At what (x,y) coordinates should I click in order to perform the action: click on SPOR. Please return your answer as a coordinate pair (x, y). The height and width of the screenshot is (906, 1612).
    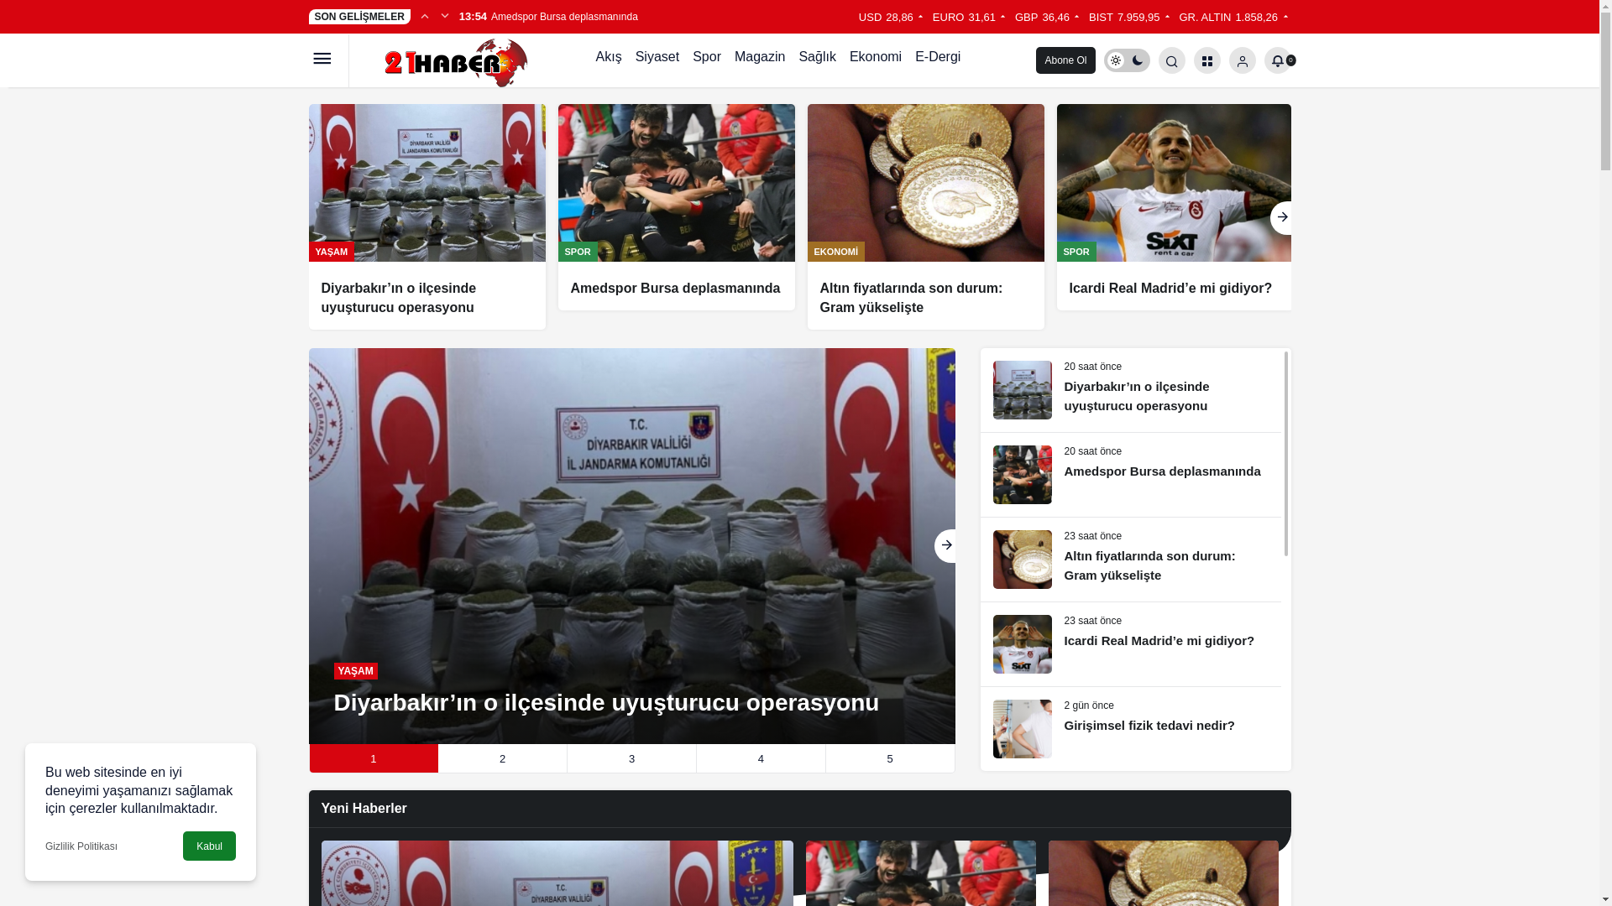
    Looking at the image, I should click on (578, 252).